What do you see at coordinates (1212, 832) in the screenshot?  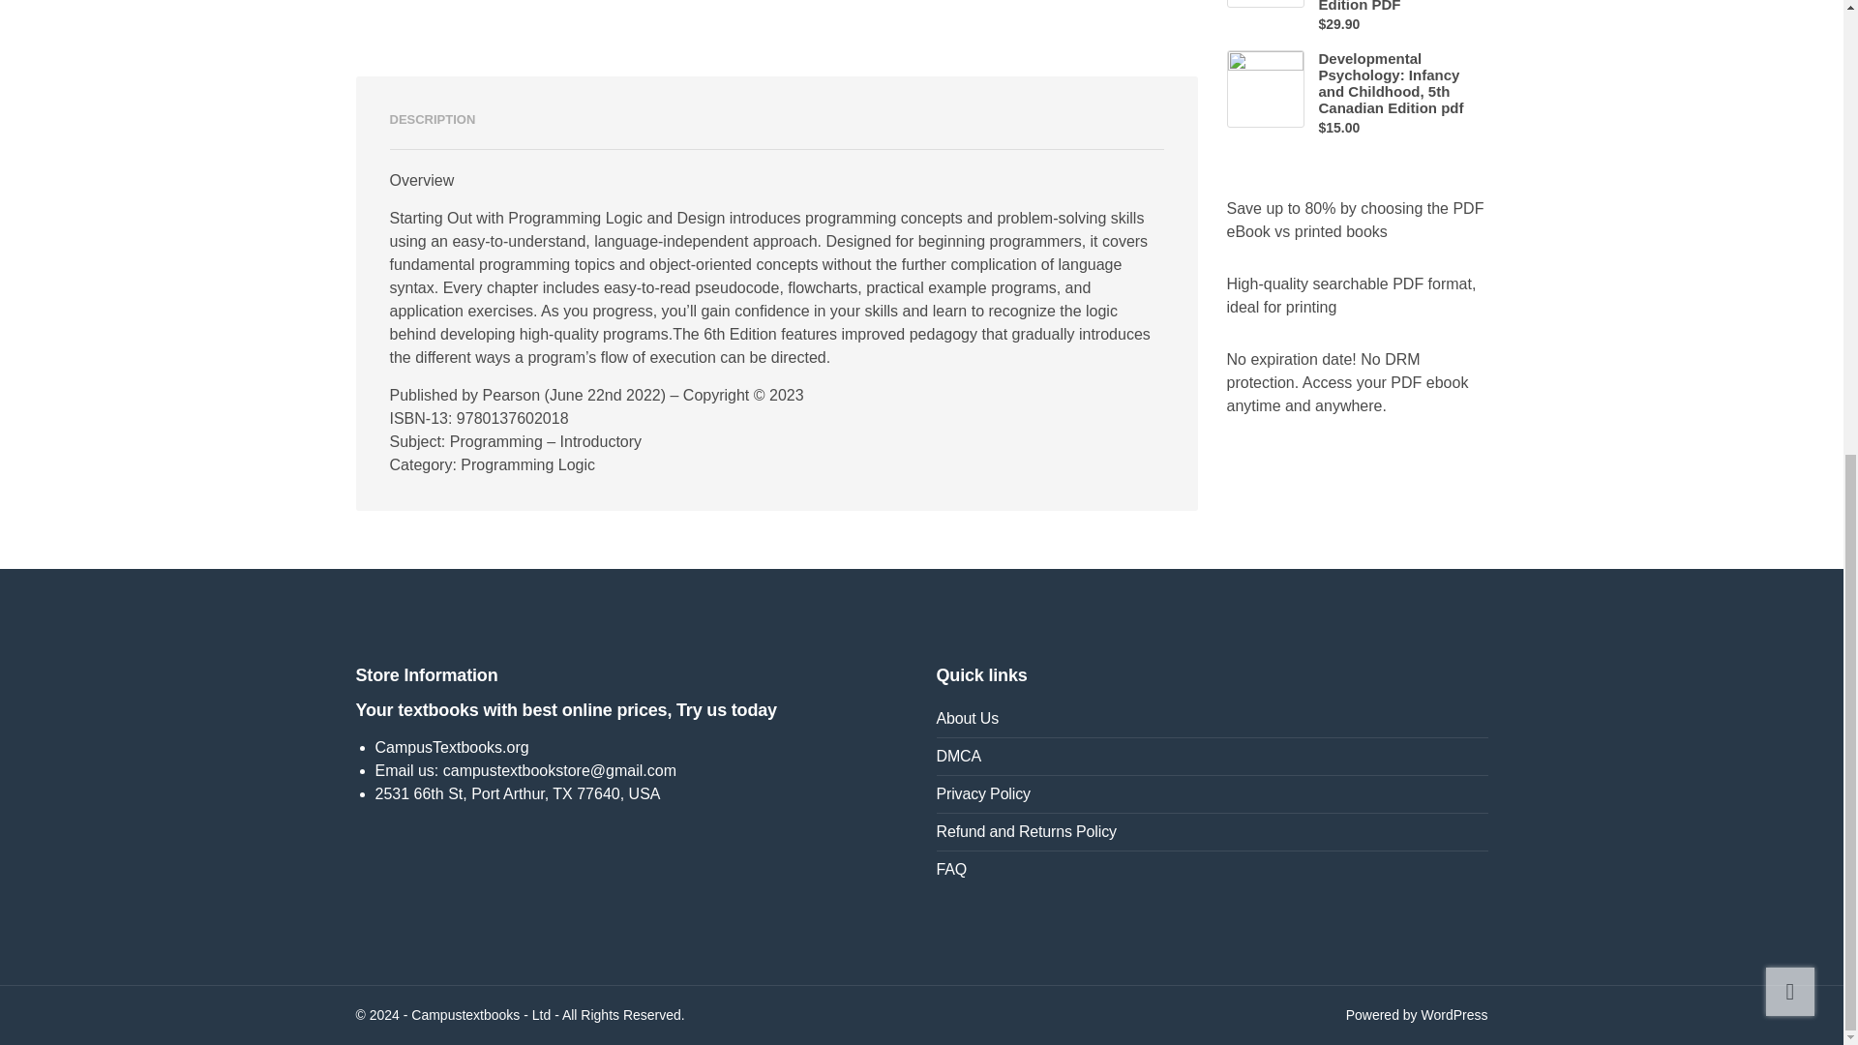 I see `Refund and Returns Policy` at bounding box center [1212, 832].